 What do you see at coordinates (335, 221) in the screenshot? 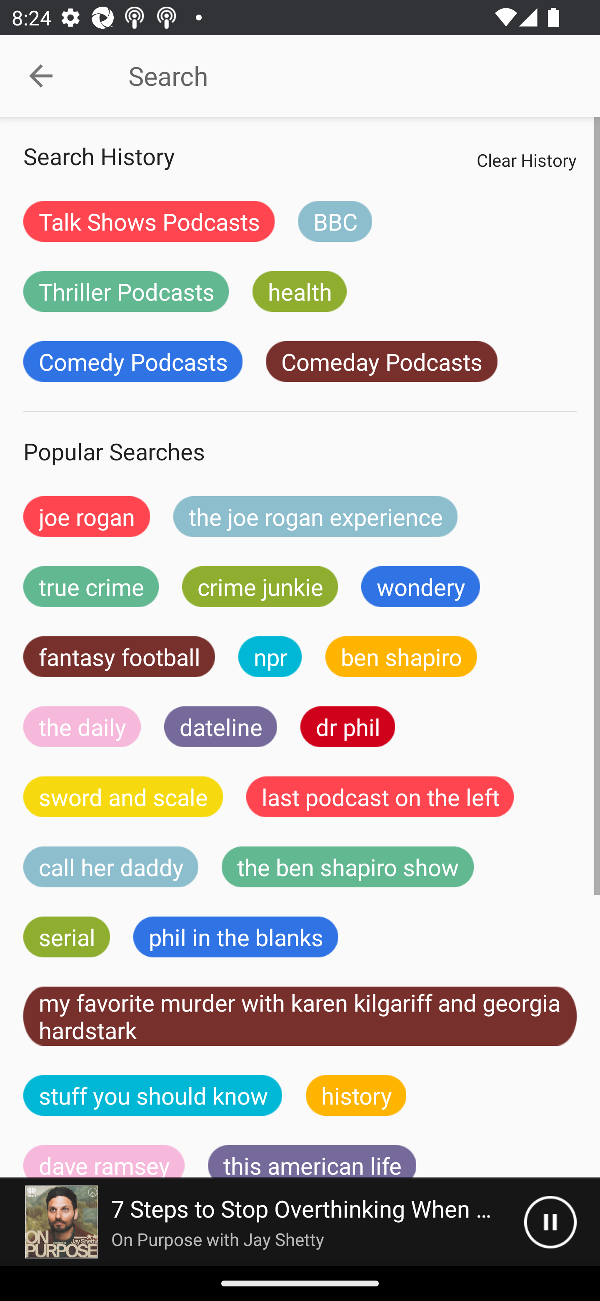
I see `BBC` at bounding box center [335, 221].